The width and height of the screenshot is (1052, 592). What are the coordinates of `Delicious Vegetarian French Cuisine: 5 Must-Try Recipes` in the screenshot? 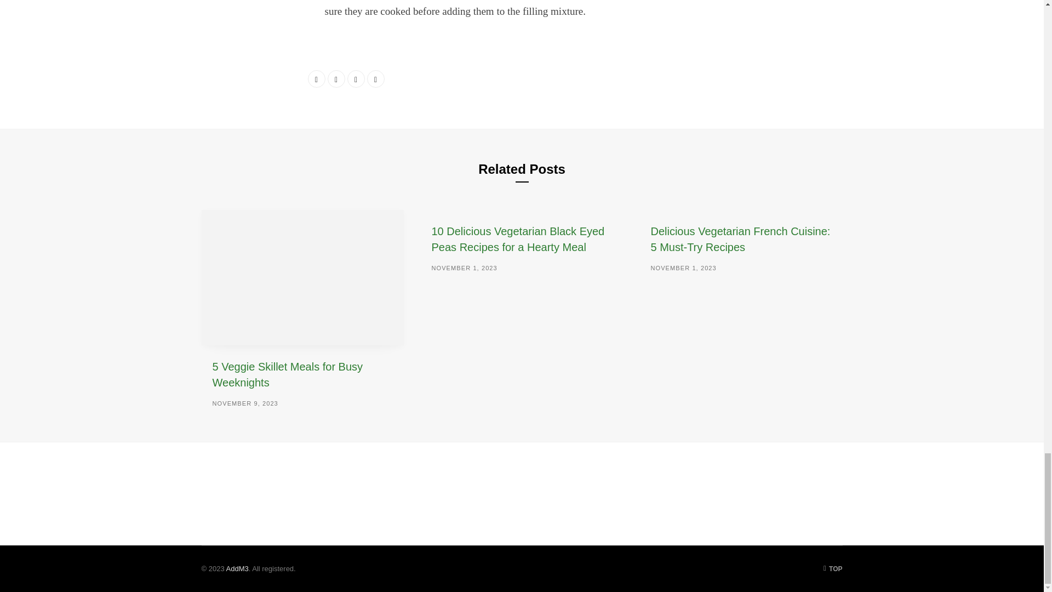 It's located at (740, 239).